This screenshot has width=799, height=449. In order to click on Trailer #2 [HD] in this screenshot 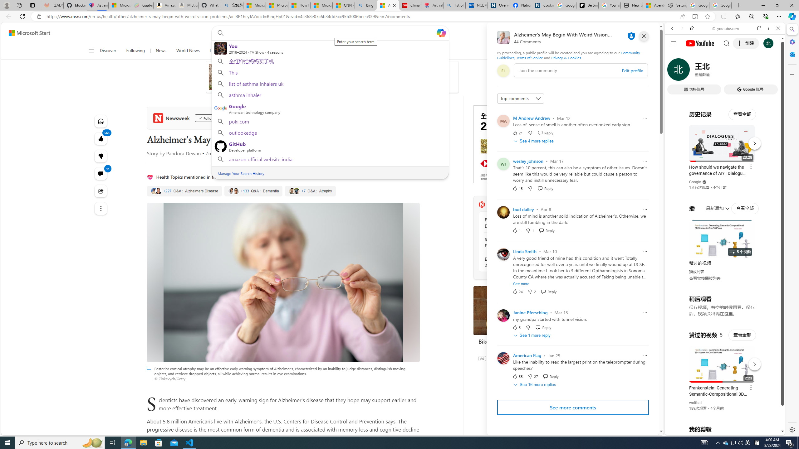, I will do `click(725, 185)`.